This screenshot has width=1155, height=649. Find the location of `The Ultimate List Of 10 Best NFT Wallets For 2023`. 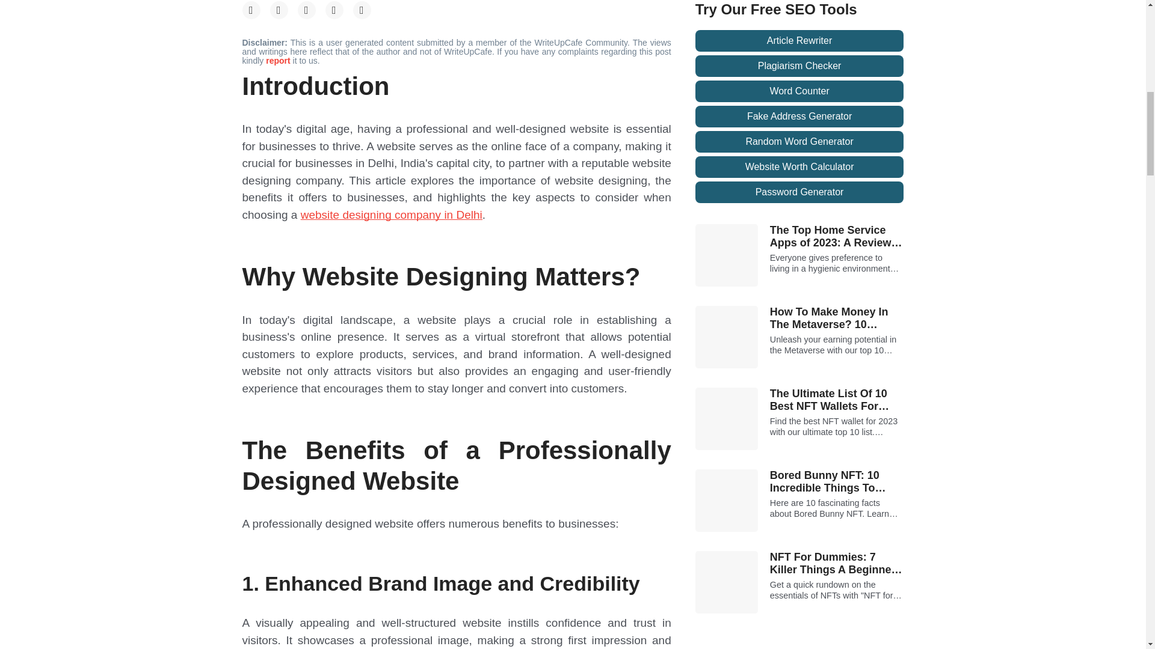

The Ultimate List Of 10 Best NFT Wallets For 2023 is located at coordinates (837, 400).